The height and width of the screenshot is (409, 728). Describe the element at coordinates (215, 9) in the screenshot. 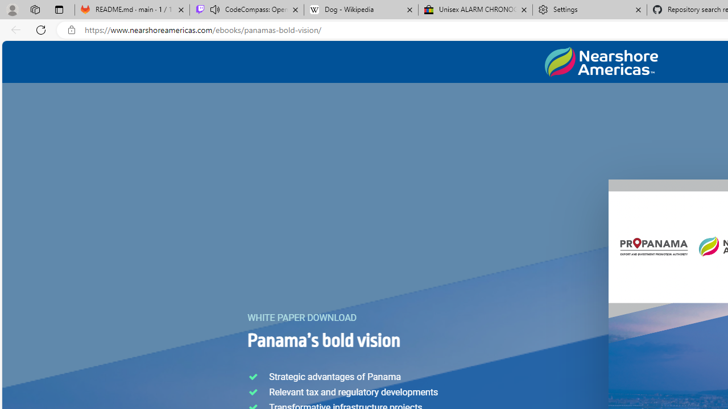

I see `Mute tab` at that location.